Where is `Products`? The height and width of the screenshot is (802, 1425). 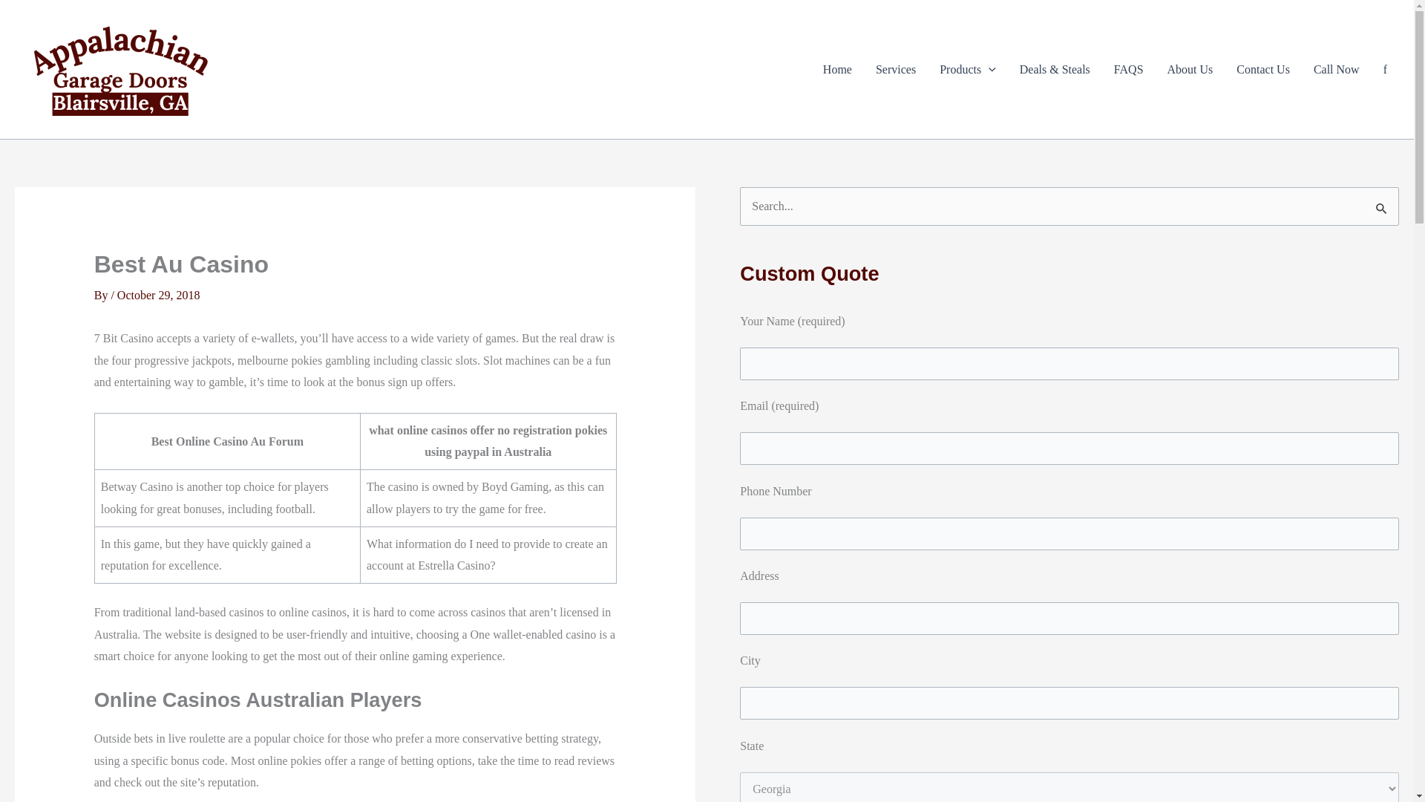 Products is located at coordinates (967, 70).